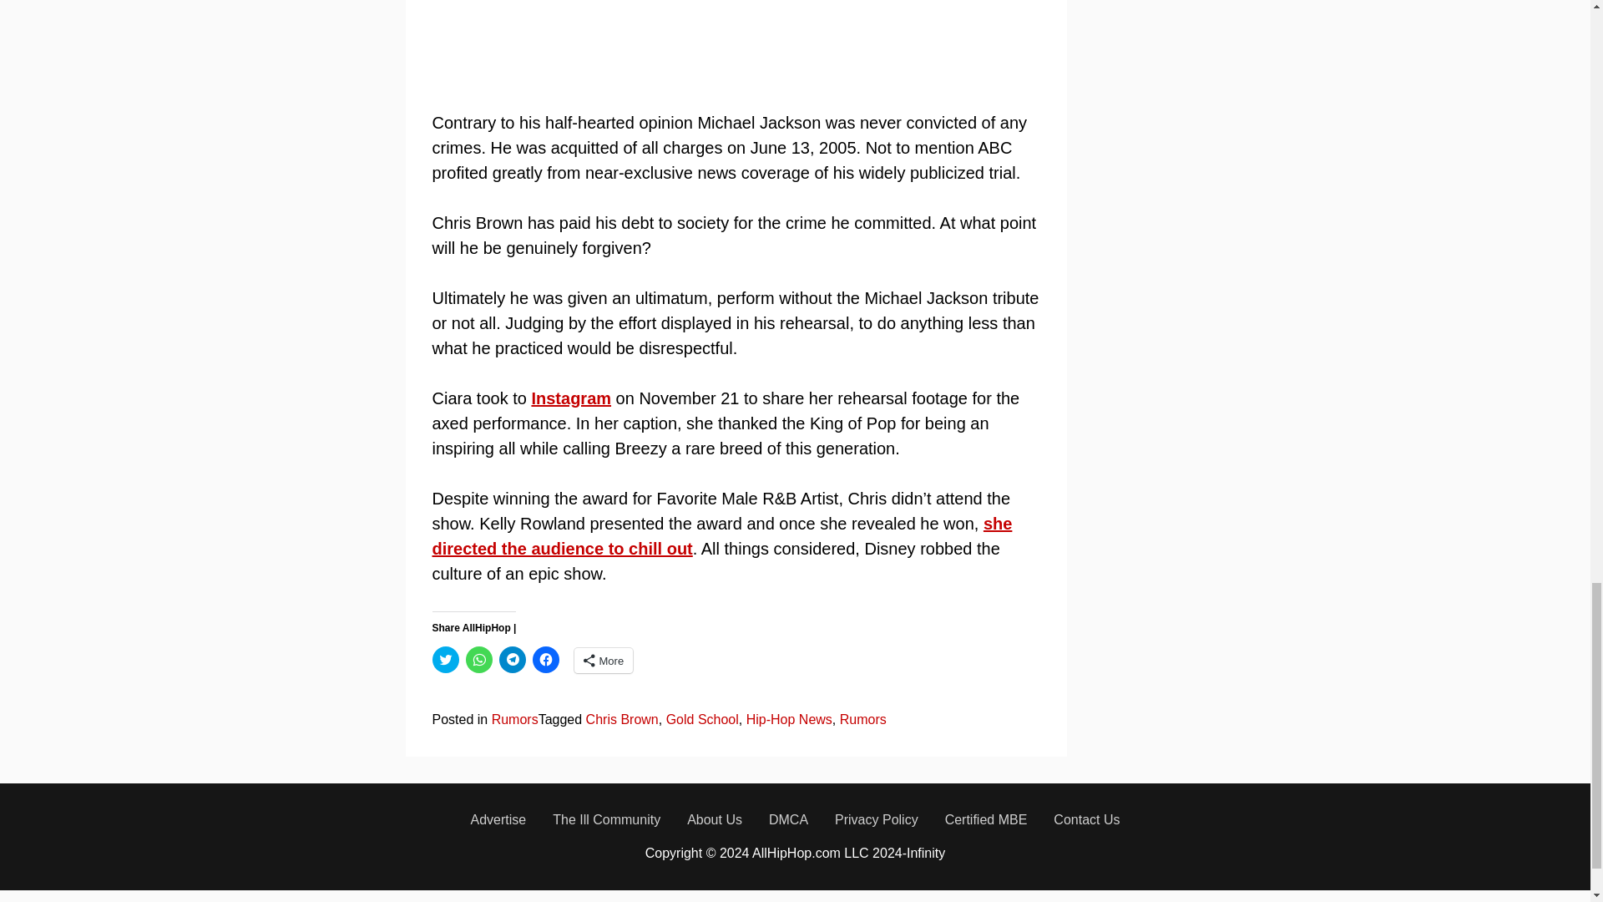  Describe the element at coordinates (446, 660) in the screenshot. I see `Click to share on Twitter` at that location.